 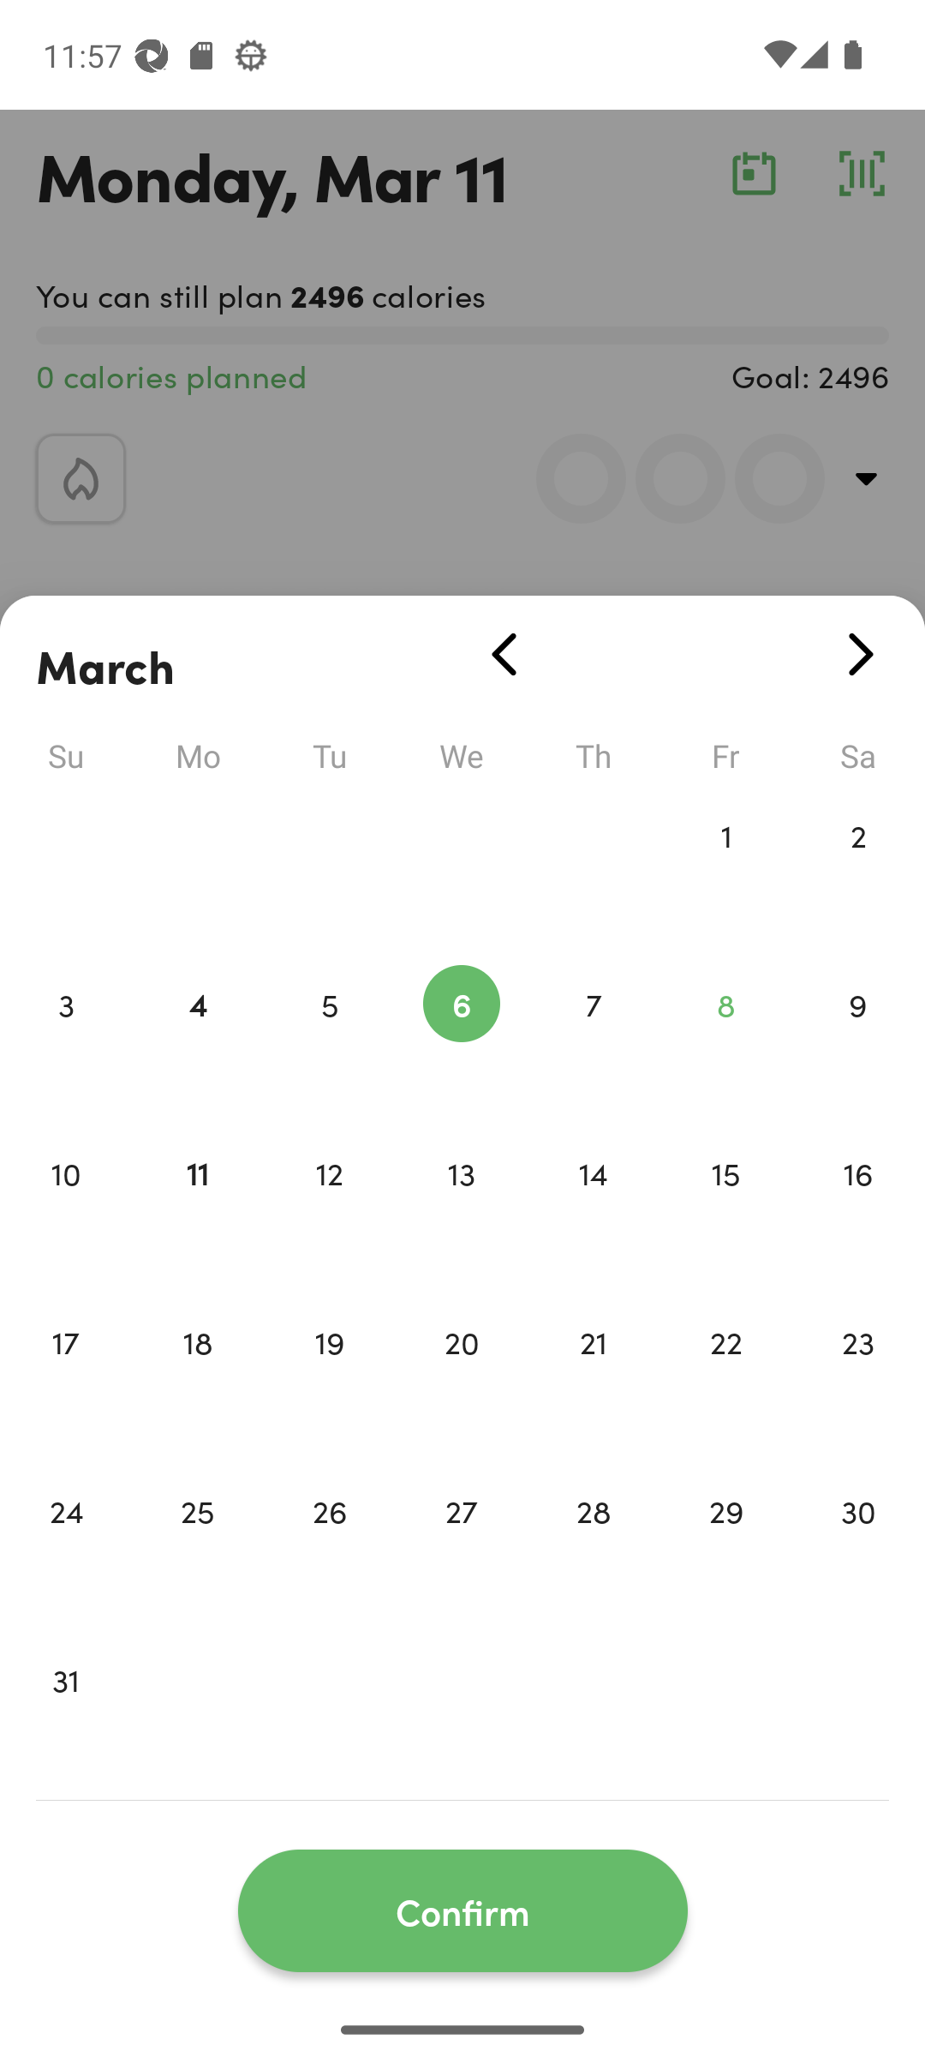 I want to click on 4, so click(x=197, y=1040).